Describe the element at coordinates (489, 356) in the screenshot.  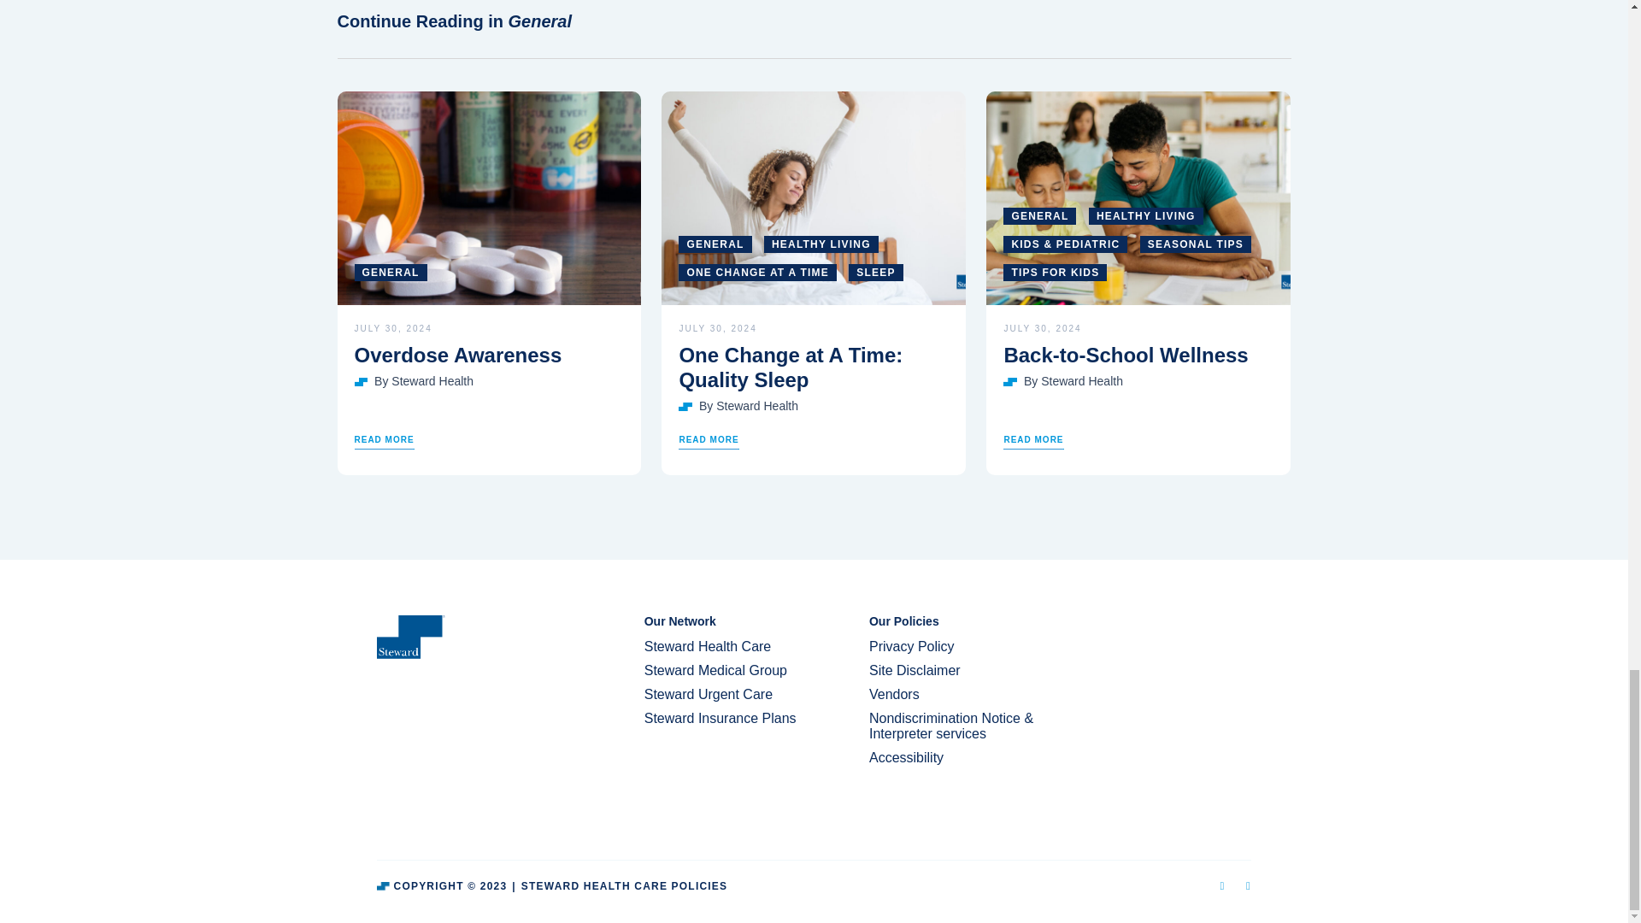
I see `Overdose Awareness` at that location.